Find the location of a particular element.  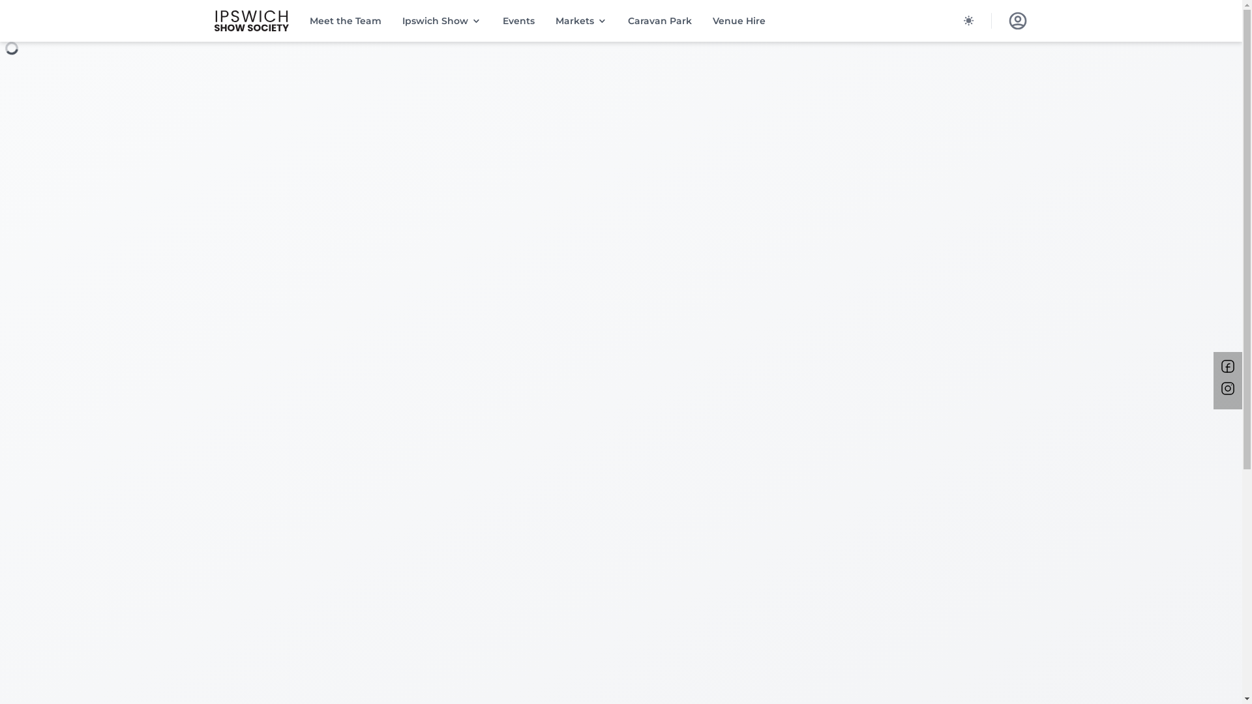

Meet the Team is located at coordinates (346, 21).